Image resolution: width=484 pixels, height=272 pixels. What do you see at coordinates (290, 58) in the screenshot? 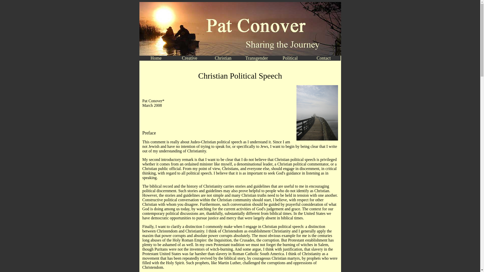
I see `Political` at bounding box center [290, 58].